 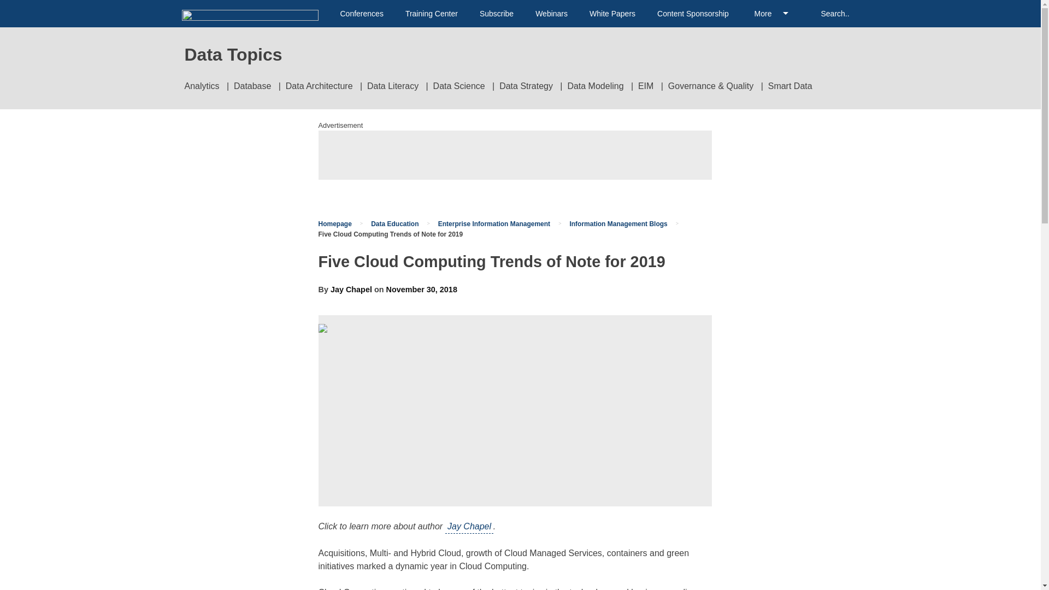 I want to click on Data Strategy, so click(x=526, y=86).